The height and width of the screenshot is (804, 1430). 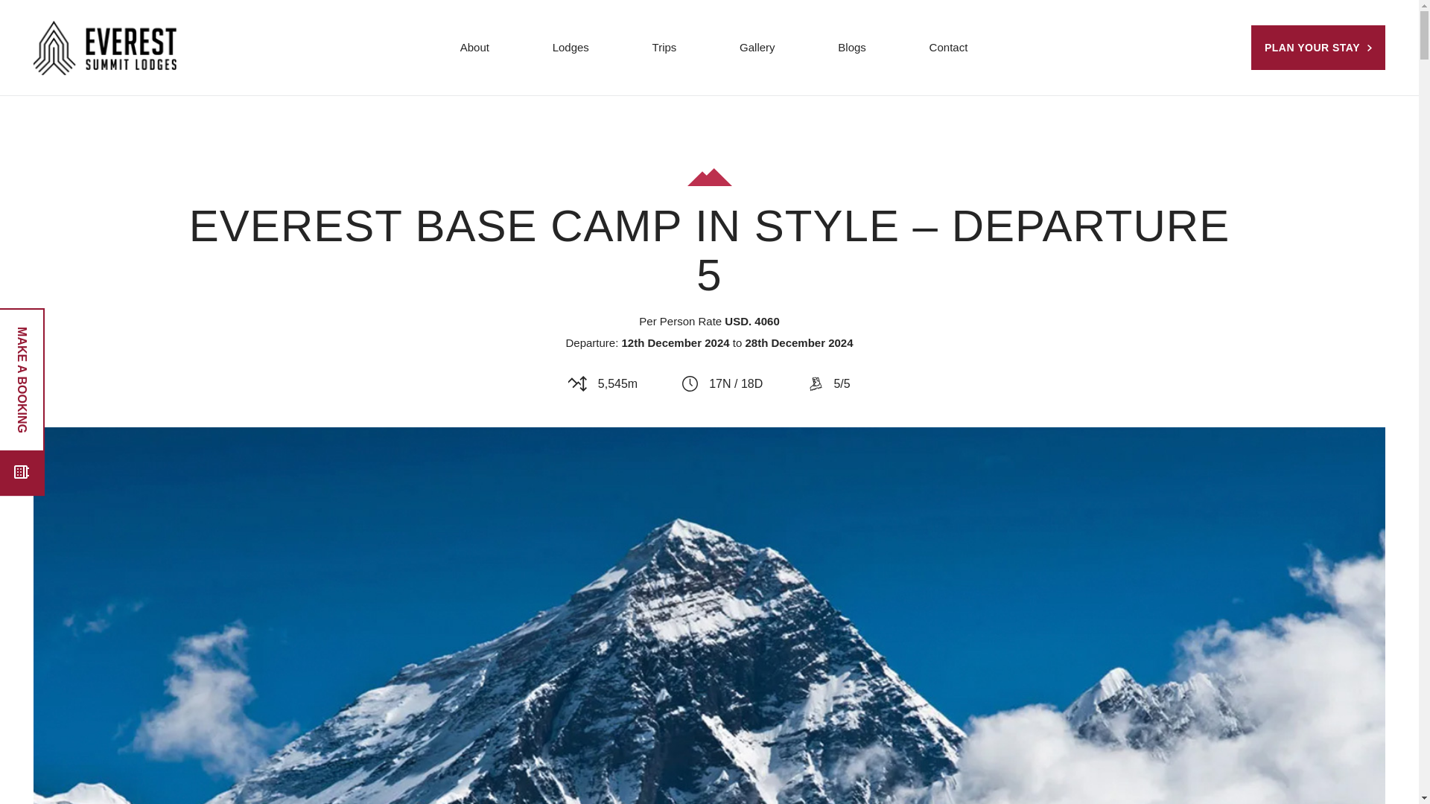 I want to click on PLAN YOUR STAY, so click(x=1318, y=47).